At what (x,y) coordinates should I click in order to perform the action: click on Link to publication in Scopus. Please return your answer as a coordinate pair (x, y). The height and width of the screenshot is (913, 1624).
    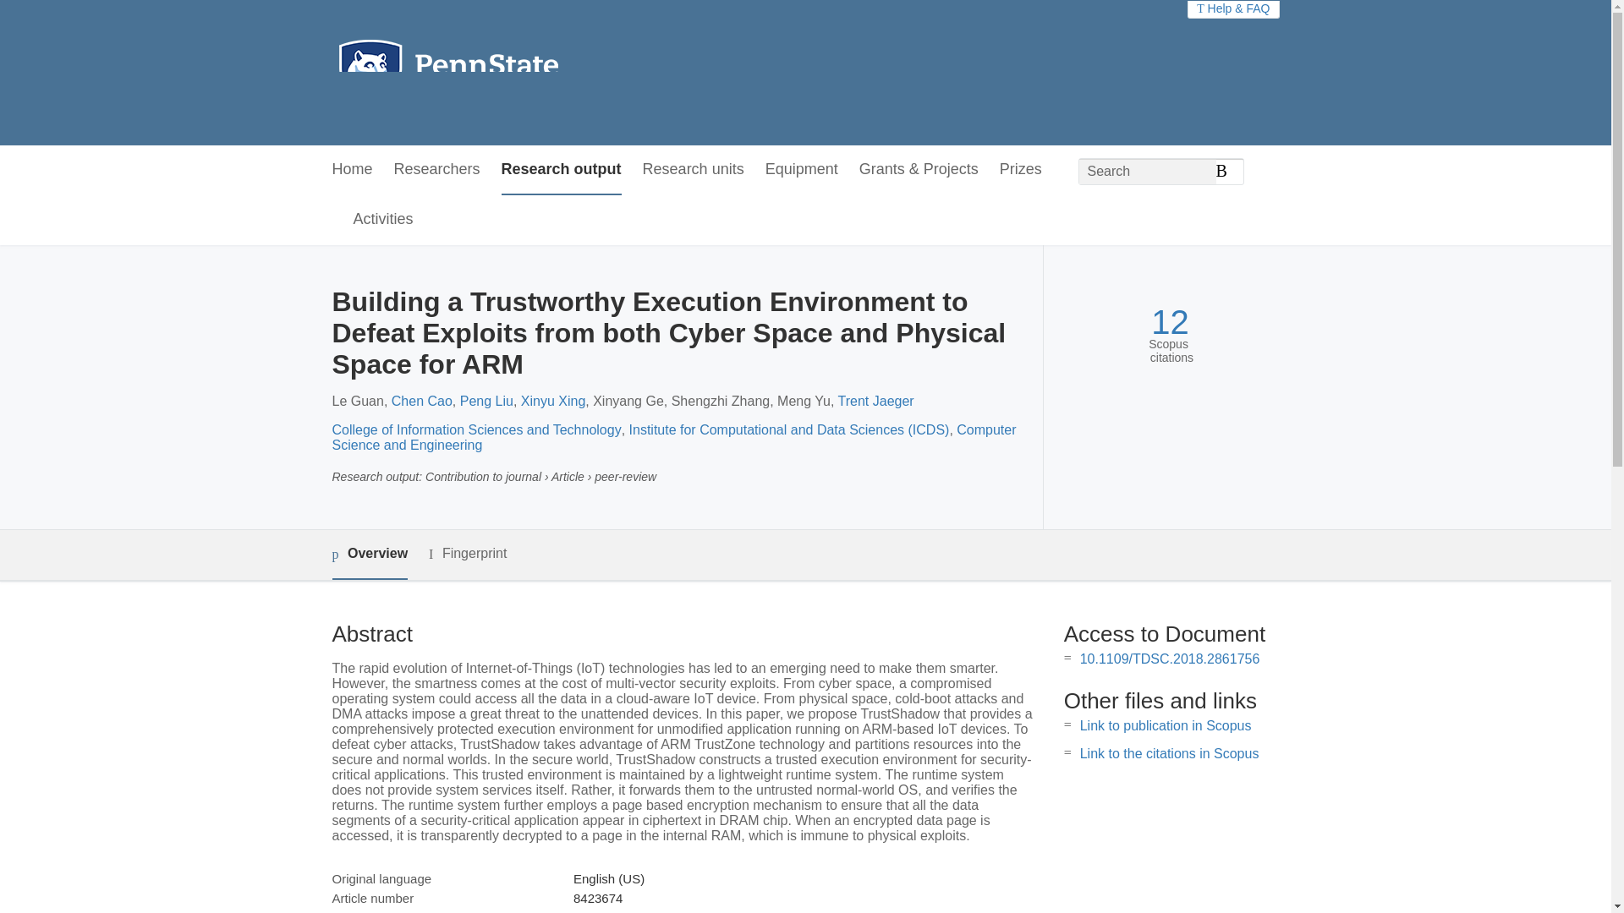
    Looking at the image, I should click on (1166, 725).